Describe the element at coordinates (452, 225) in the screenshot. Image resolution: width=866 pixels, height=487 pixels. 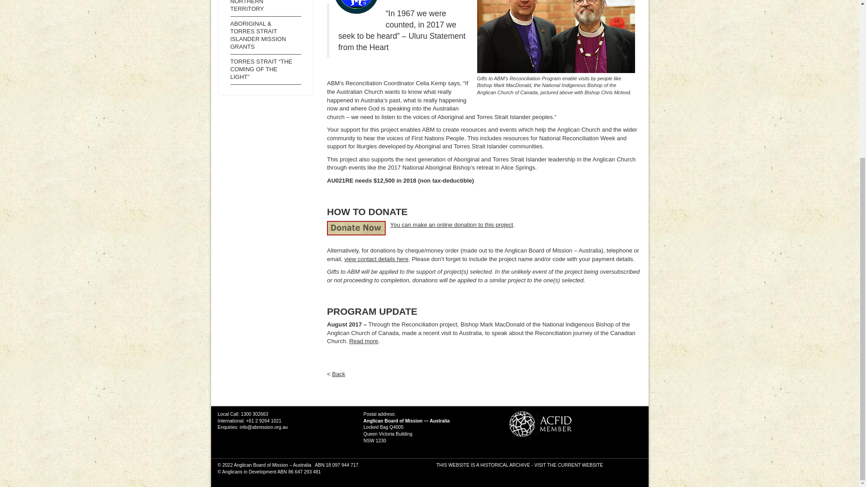
I see `You can make an online donation to this project` at that location.